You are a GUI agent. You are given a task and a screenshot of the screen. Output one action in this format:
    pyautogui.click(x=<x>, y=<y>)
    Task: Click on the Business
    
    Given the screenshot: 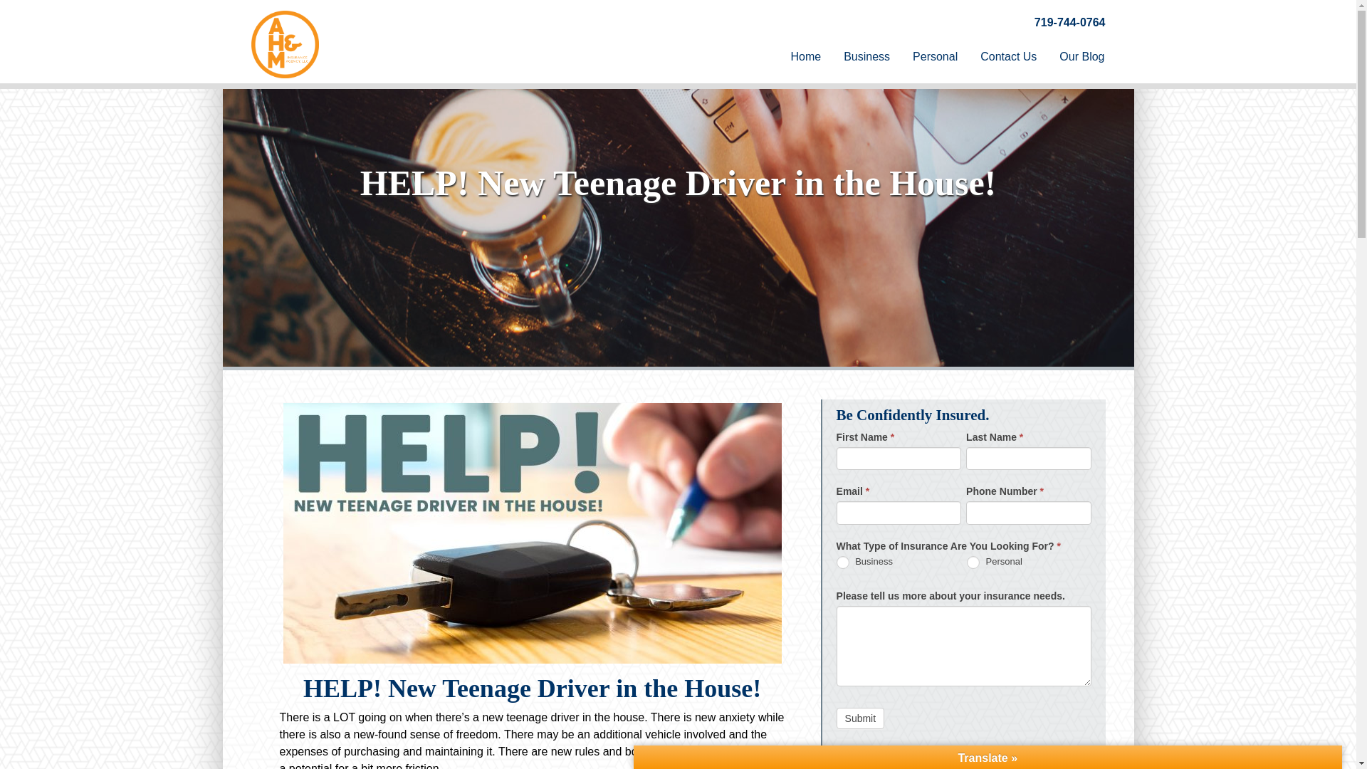 What is the action you would take?
    pyautogui.click(x=843, y=563)
    